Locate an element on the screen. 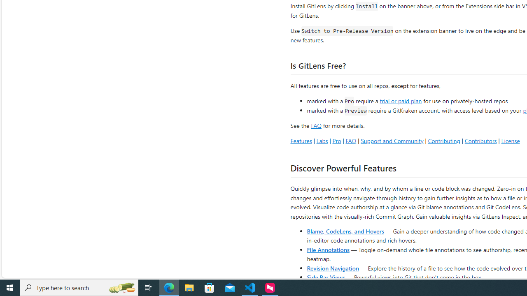 This screenshot has height=296, width=527. Side Bar Views is located at coordinates (326, 277).